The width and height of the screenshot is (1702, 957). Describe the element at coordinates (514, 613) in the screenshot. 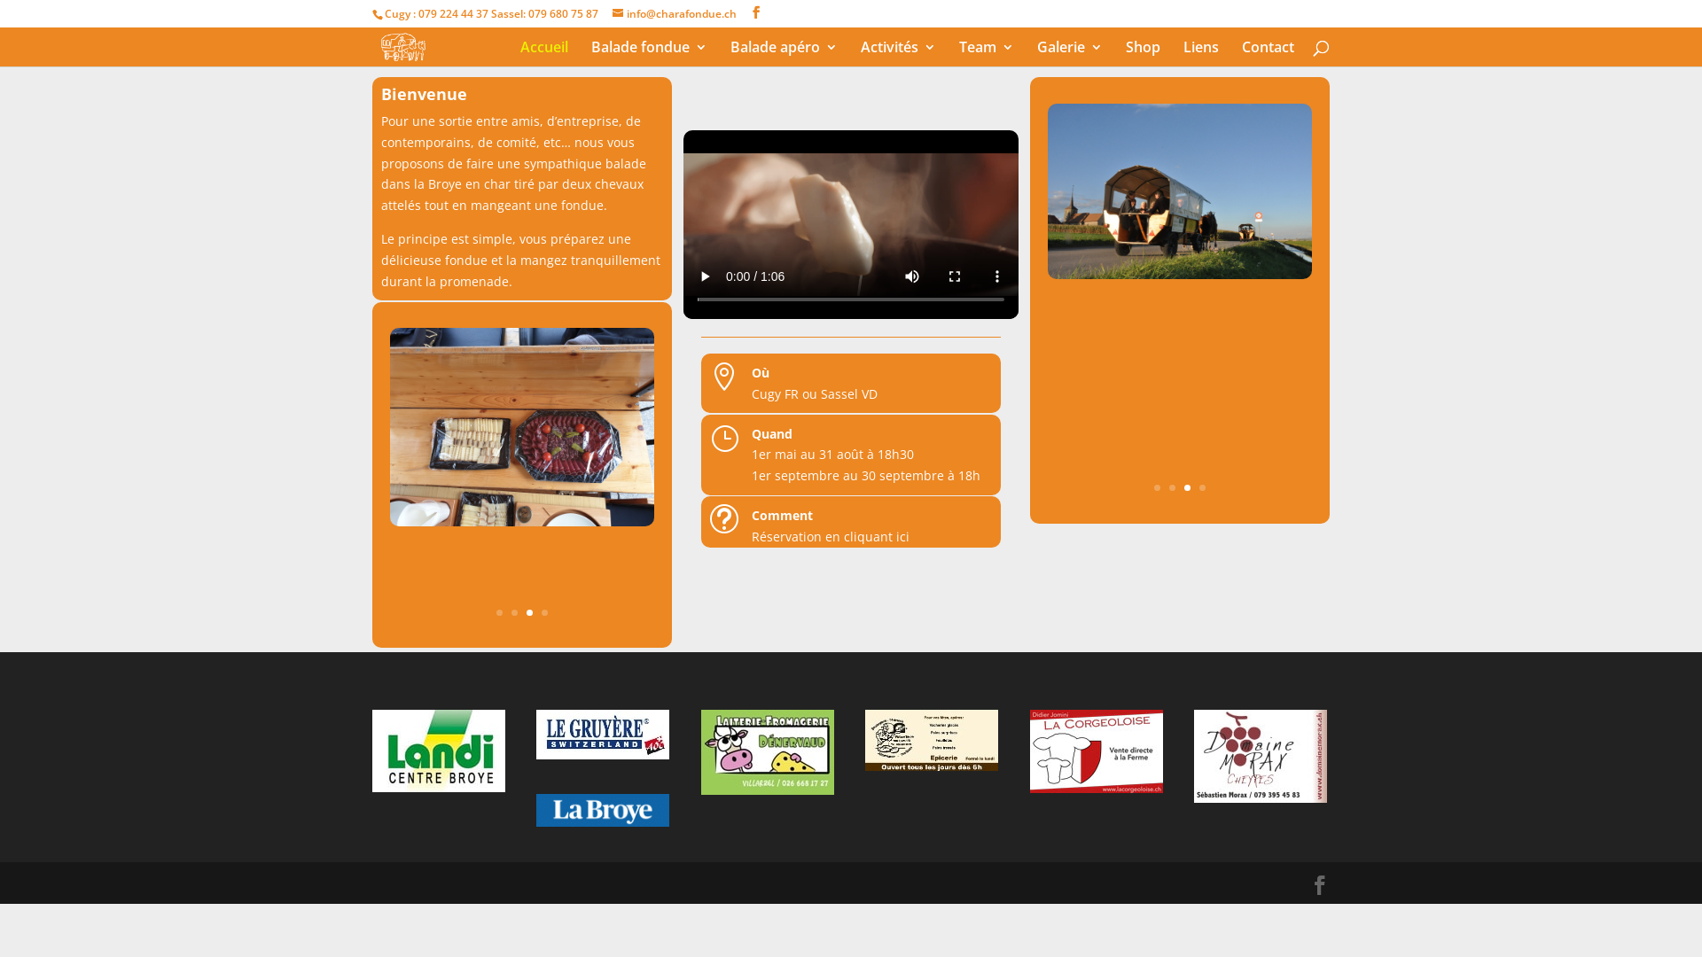

I see `2` at that location.